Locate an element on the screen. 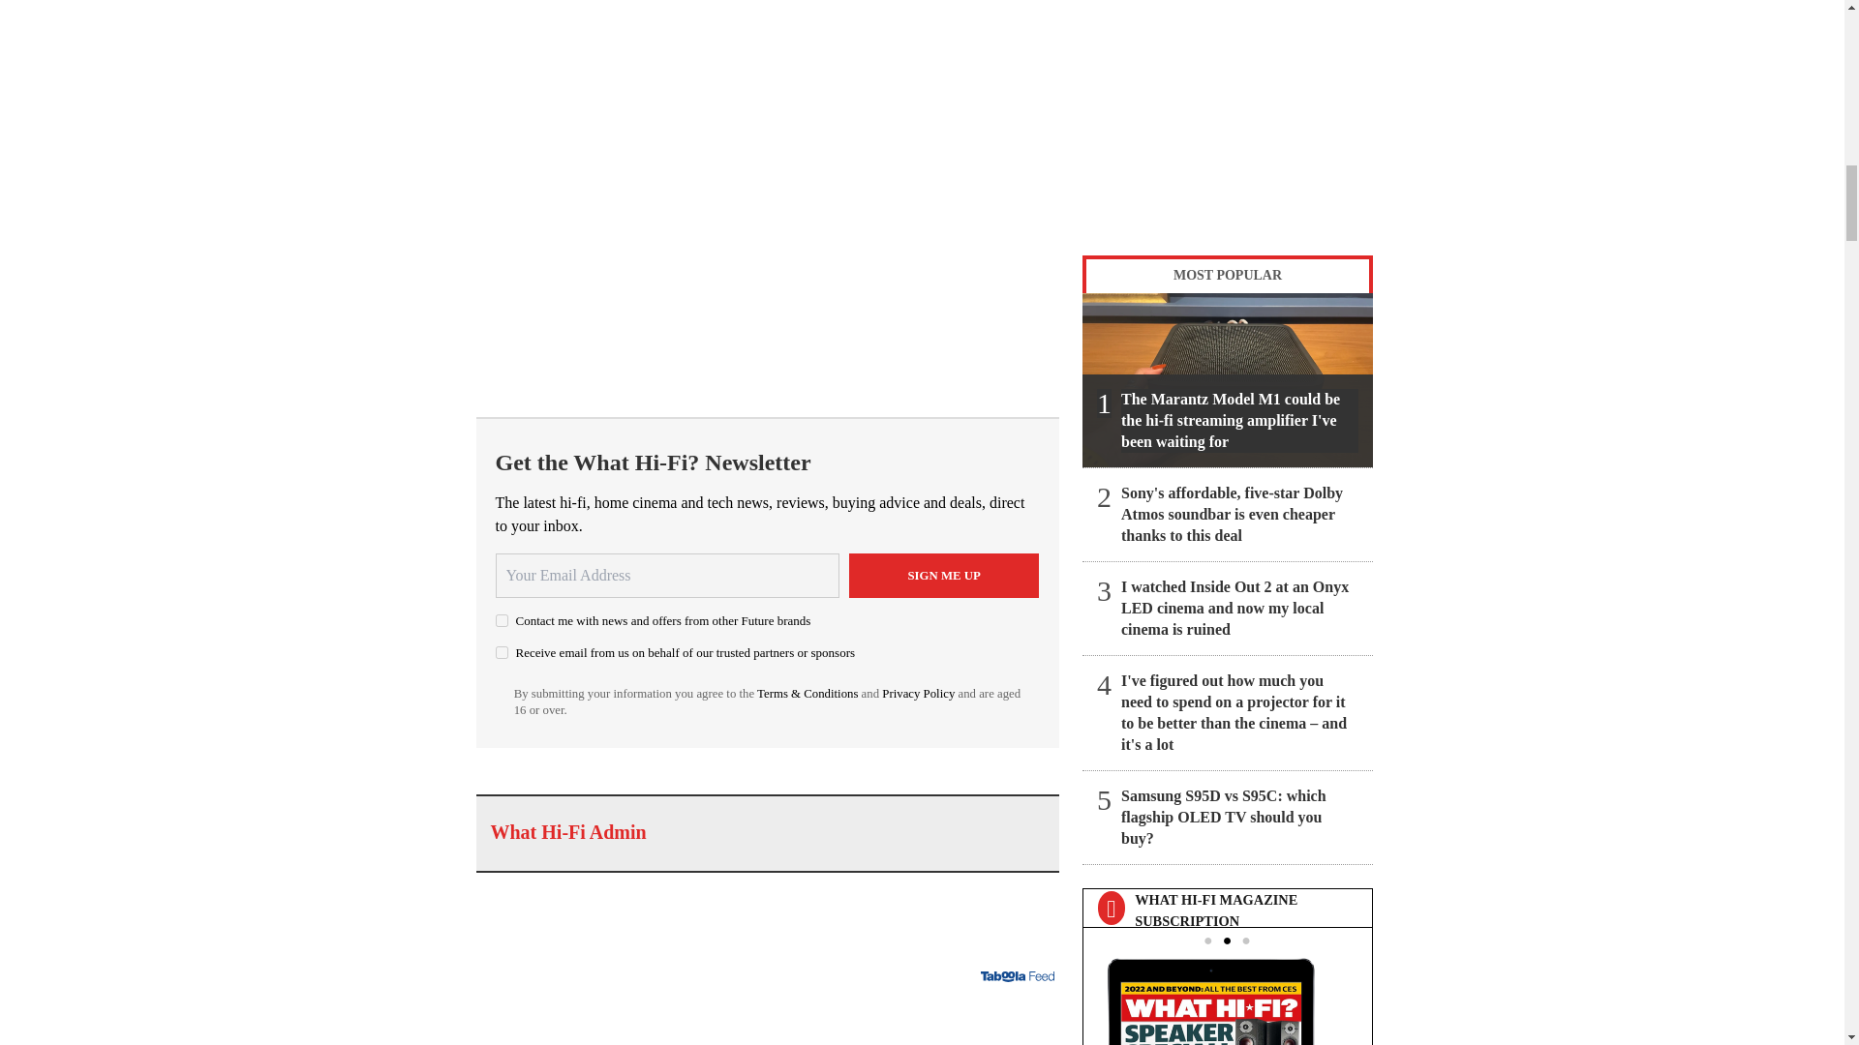 This screenshot has height=1045, width=1859. Sign me up is located at coordinates (944, 575).